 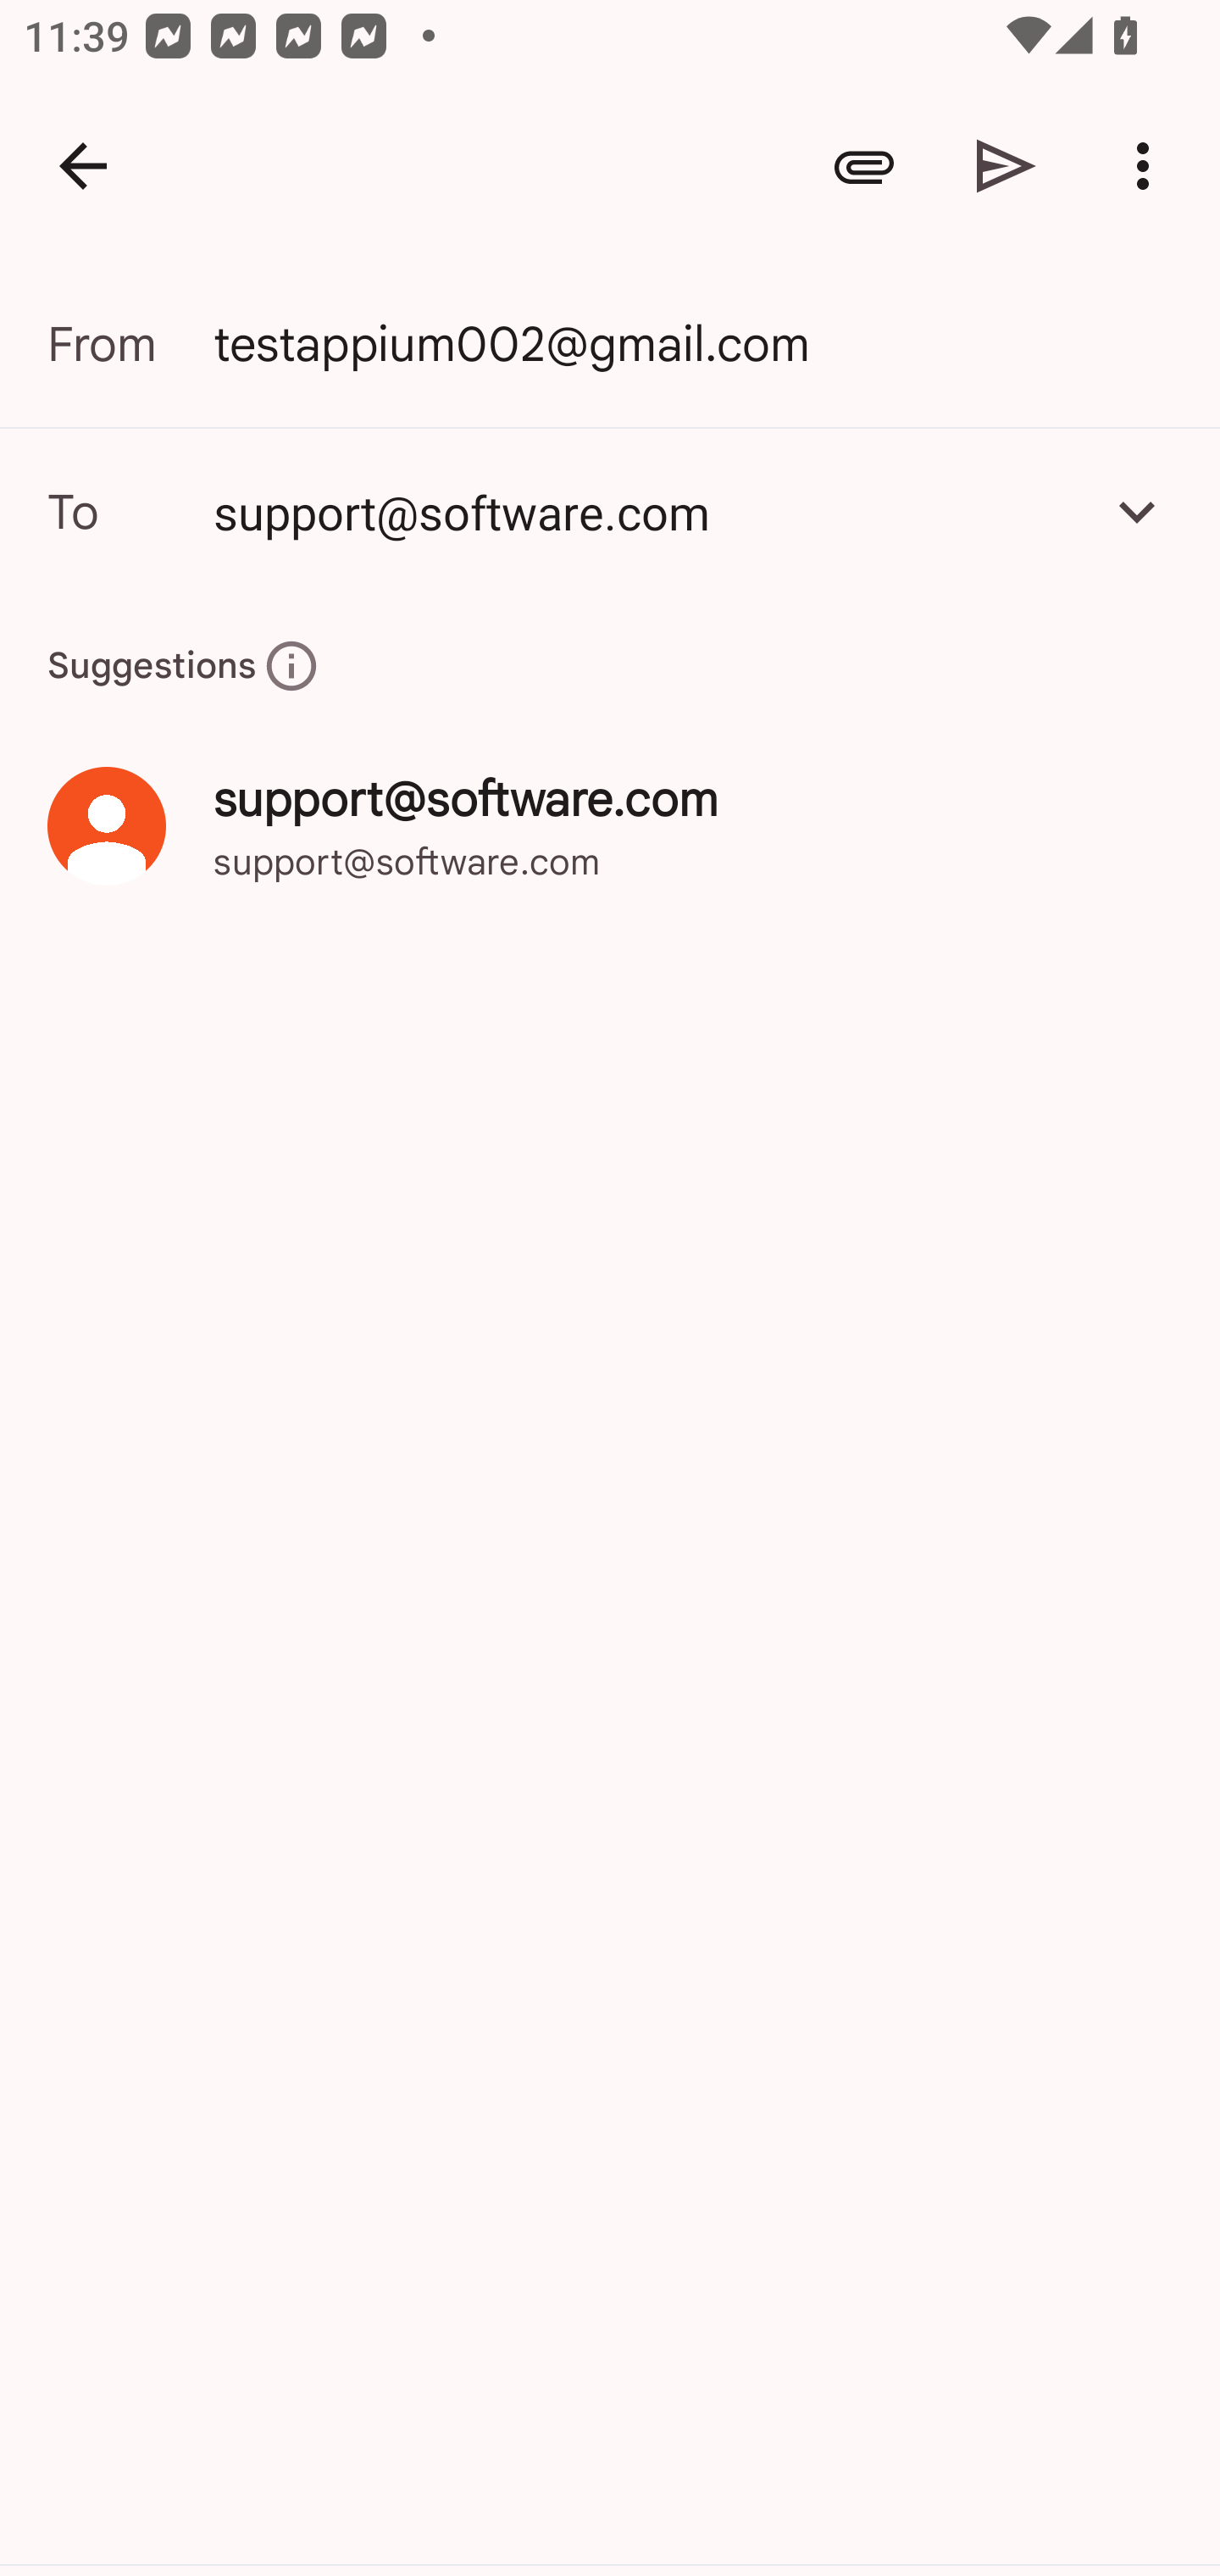 I want to click on Add Cc/Bcc, so click(x=1137, y=511).